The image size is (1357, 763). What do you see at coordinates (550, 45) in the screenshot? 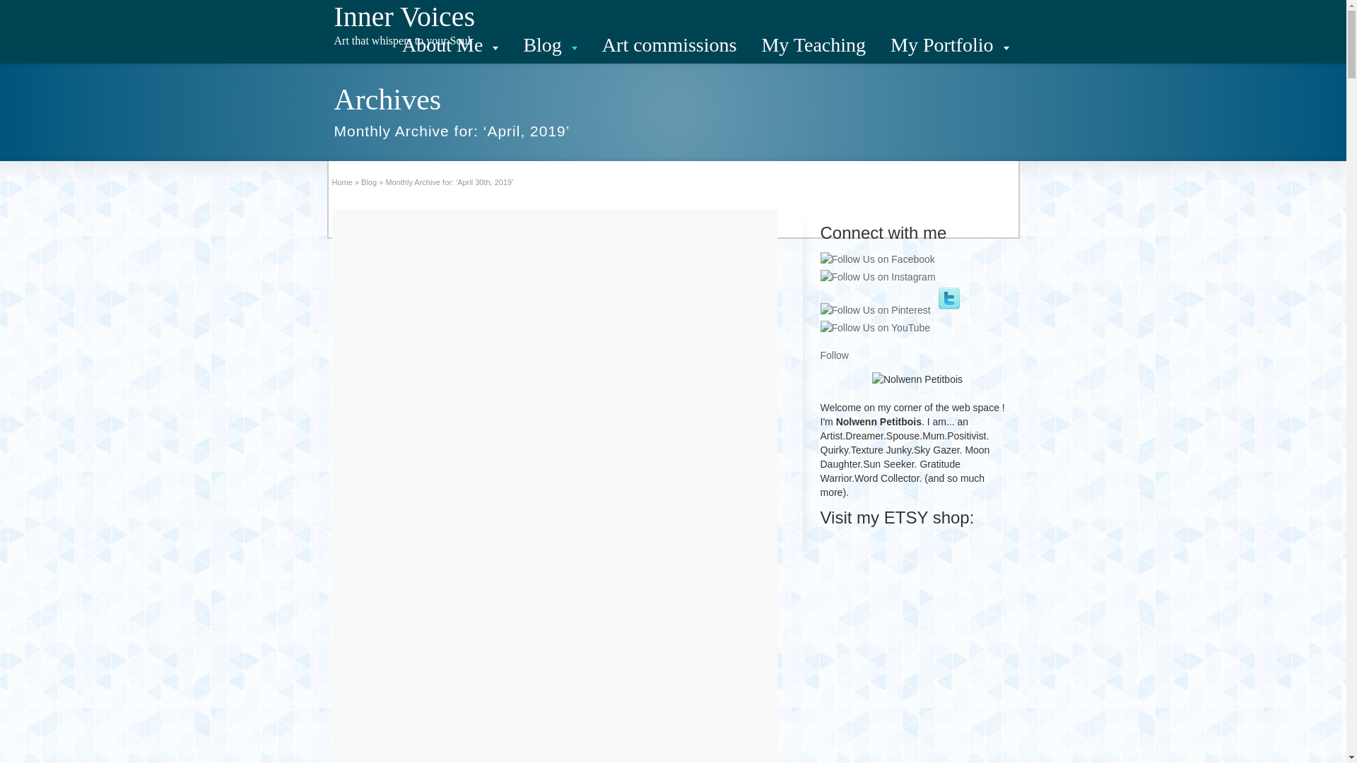
I see `Blog` at bounding box center [550, 45].